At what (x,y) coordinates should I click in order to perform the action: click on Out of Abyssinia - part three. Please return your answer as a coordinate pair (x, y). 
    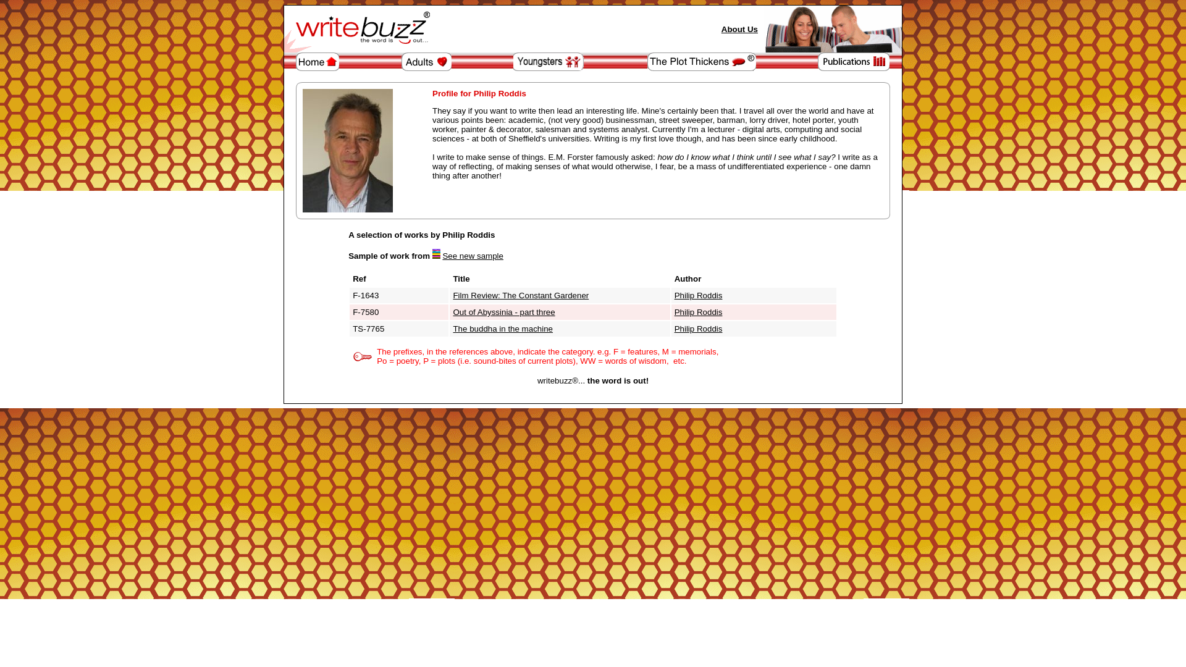
    Looking at the image, I should click on (504, 312).